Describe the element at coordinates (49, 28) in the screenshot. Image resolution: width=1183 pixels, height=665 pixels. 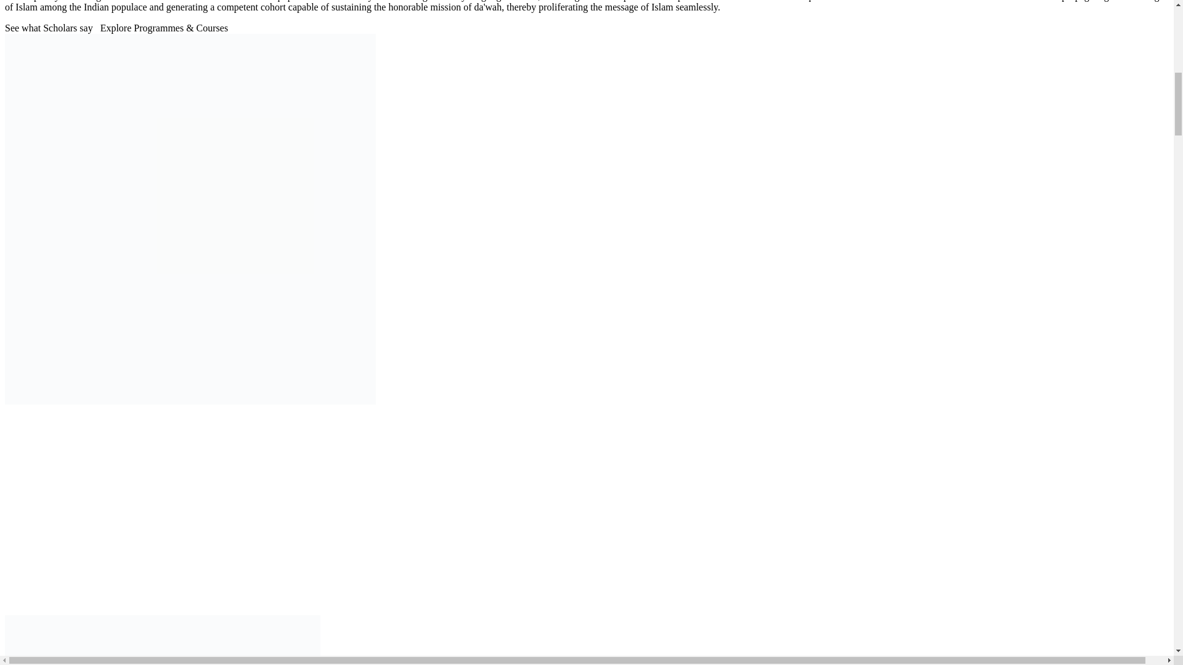
I see `See what Scholars say` at that location.